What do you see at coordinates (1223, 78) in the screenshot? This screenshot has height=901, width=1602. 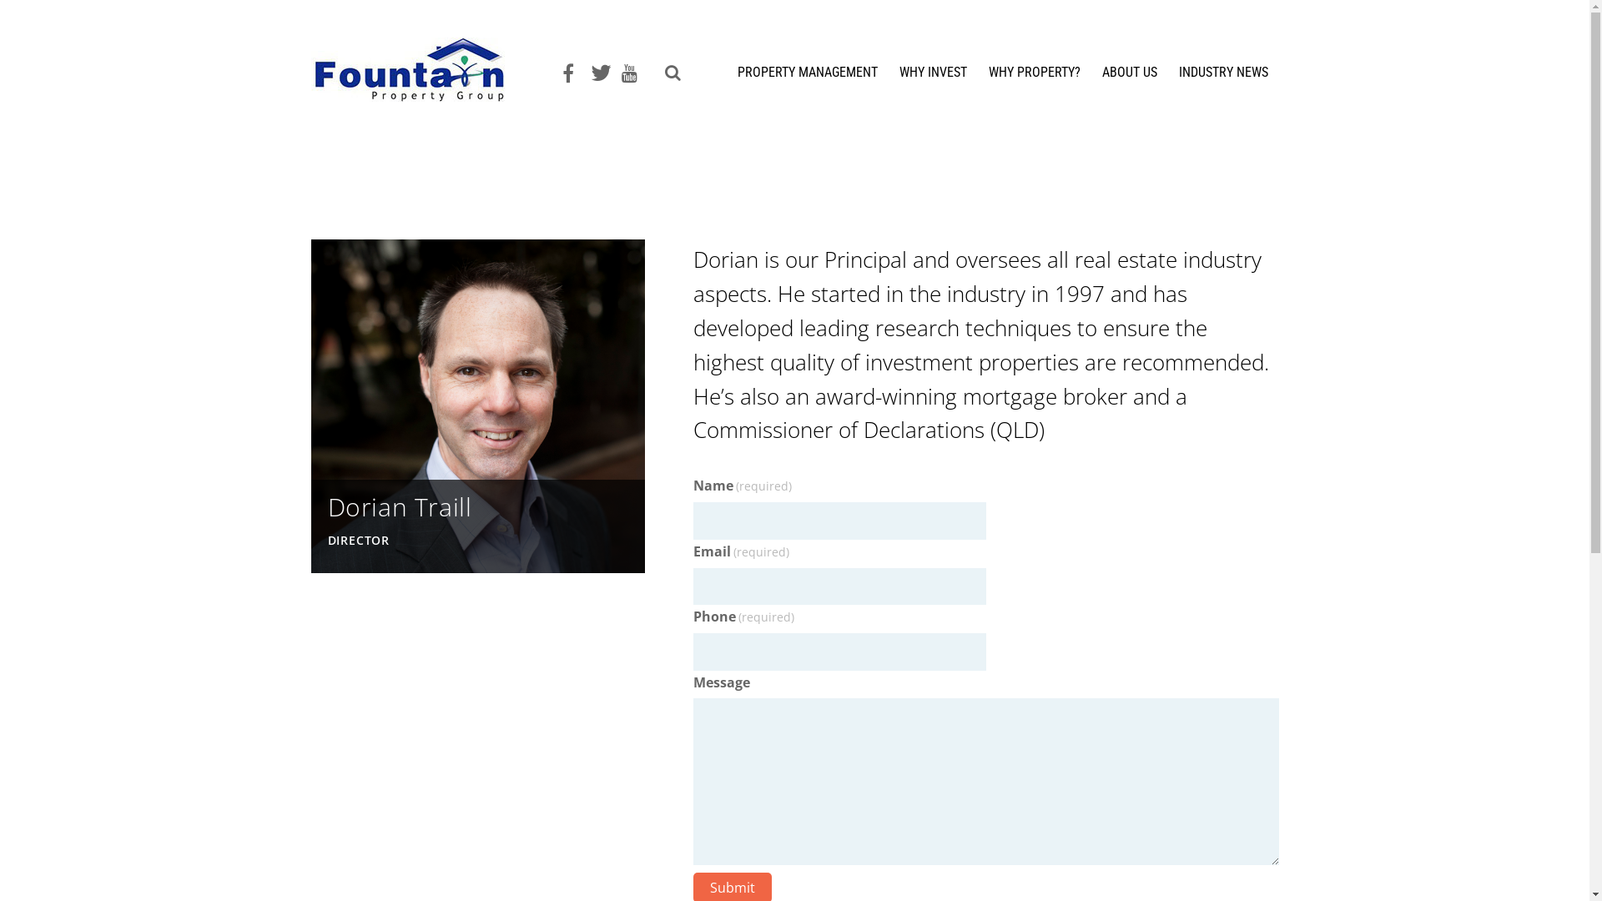 I see `INDUSTRY NEWS` at bounding box center [1223, 78].